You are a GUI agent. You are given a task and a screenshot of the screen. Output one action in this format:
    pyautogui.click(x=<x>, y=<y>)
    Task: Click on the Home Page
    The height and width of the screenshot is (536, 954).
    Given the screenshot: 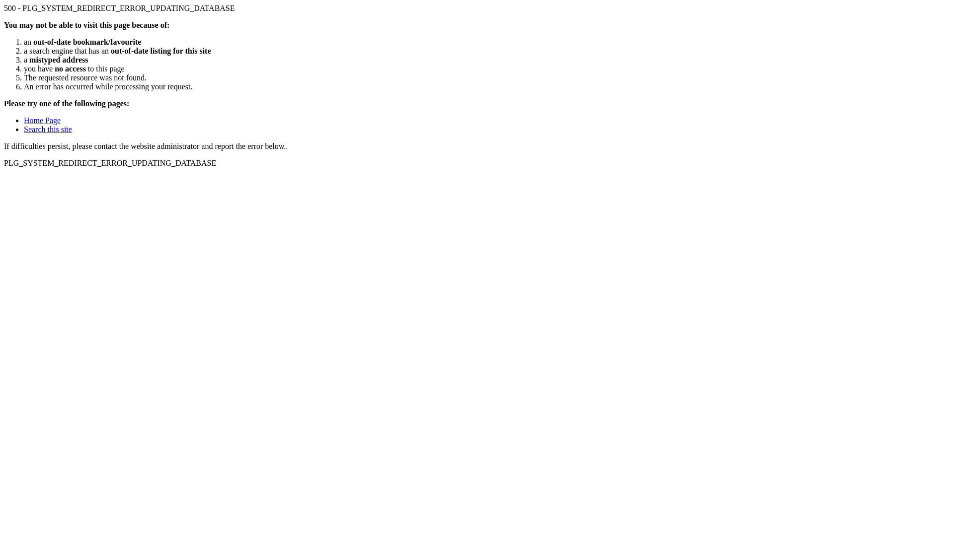 What is the action you would take?
    pyautogui.click(x=42, y=120)
    